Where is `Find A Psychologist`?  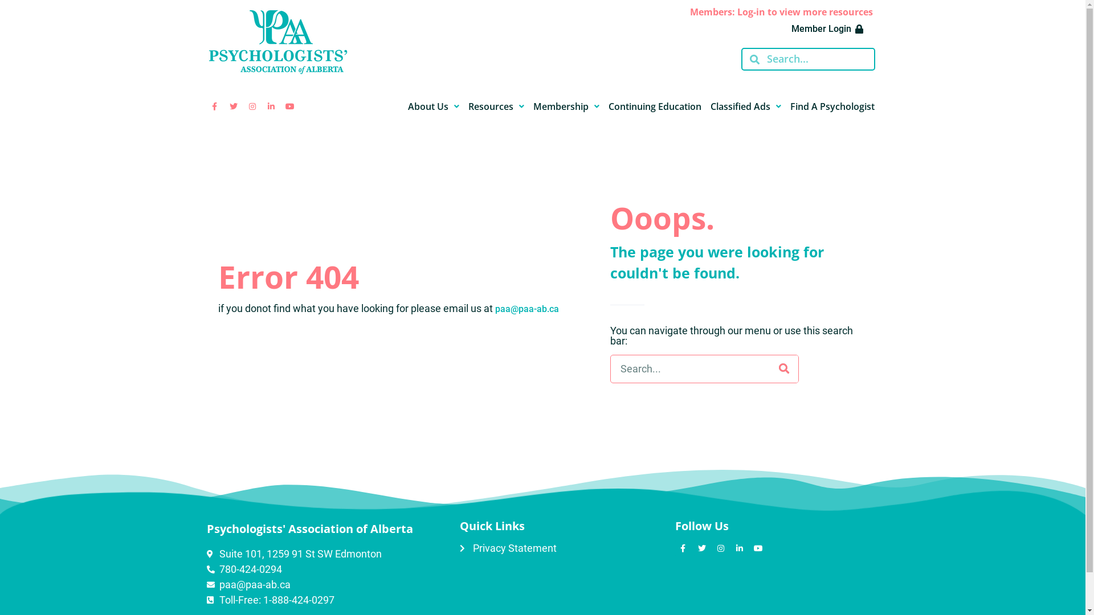
Find A Psychologist is located at coordinates (832, 106).